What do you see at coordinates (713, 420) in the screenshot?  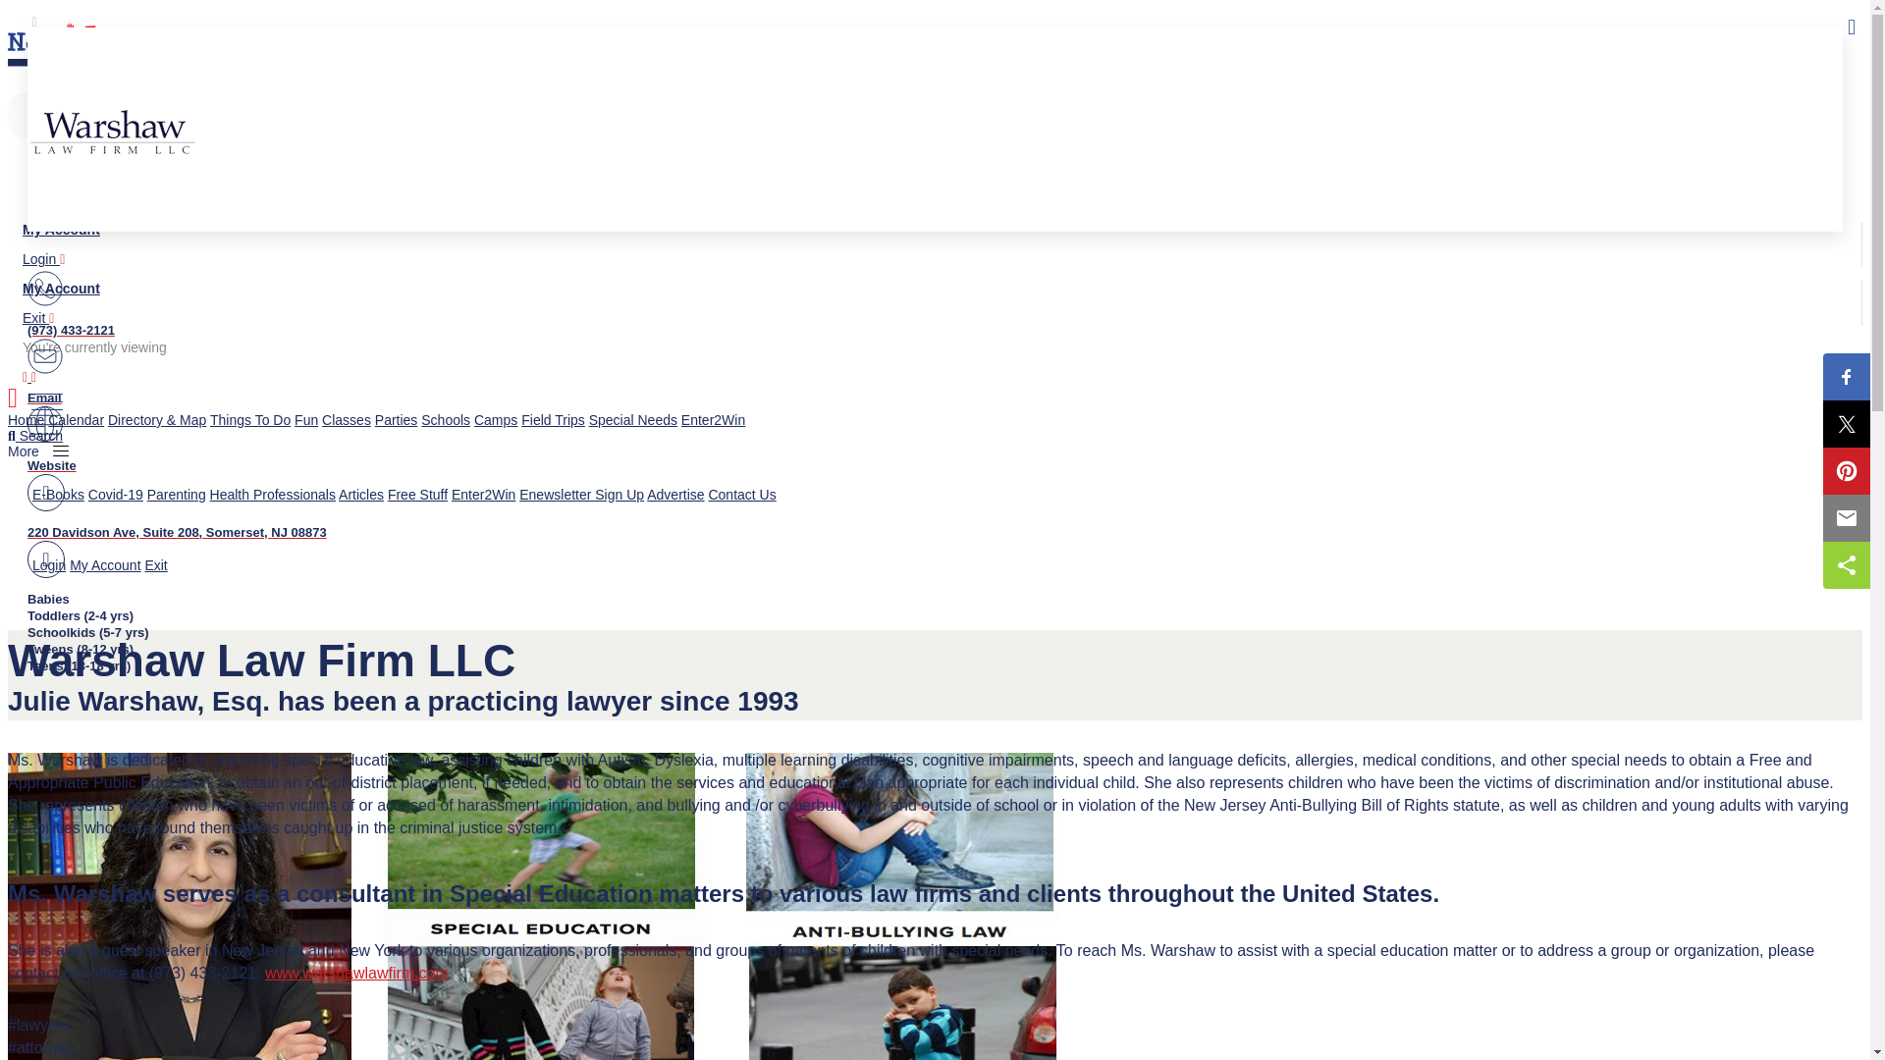 I see `Enter2Win` at bounding box center [713, 420].